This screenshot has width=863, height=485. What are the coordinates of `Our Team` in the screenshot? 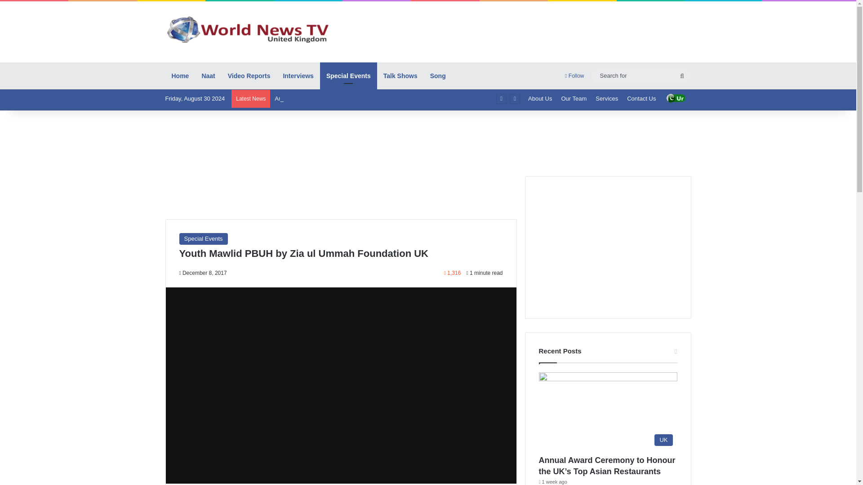 It's located at (574, 98).